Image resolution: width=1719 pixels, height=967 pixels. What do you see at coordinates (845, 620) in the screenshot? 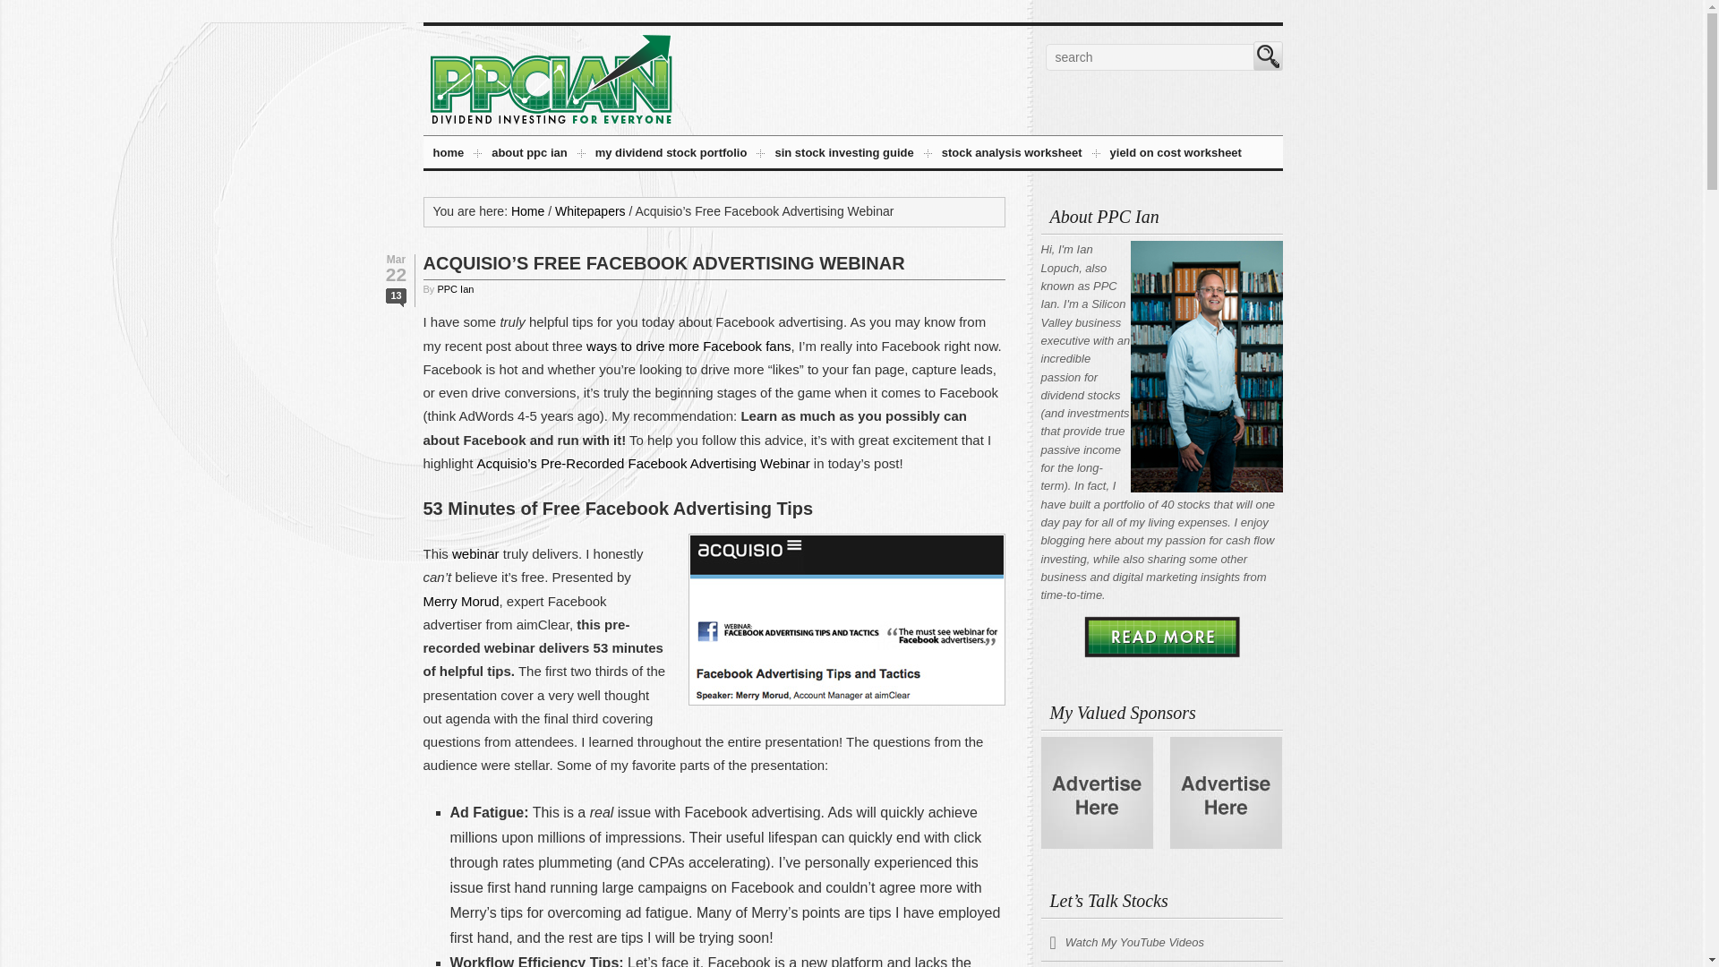
I see `Acquisio Facebook Webinar` at bounding box center [845, 620].